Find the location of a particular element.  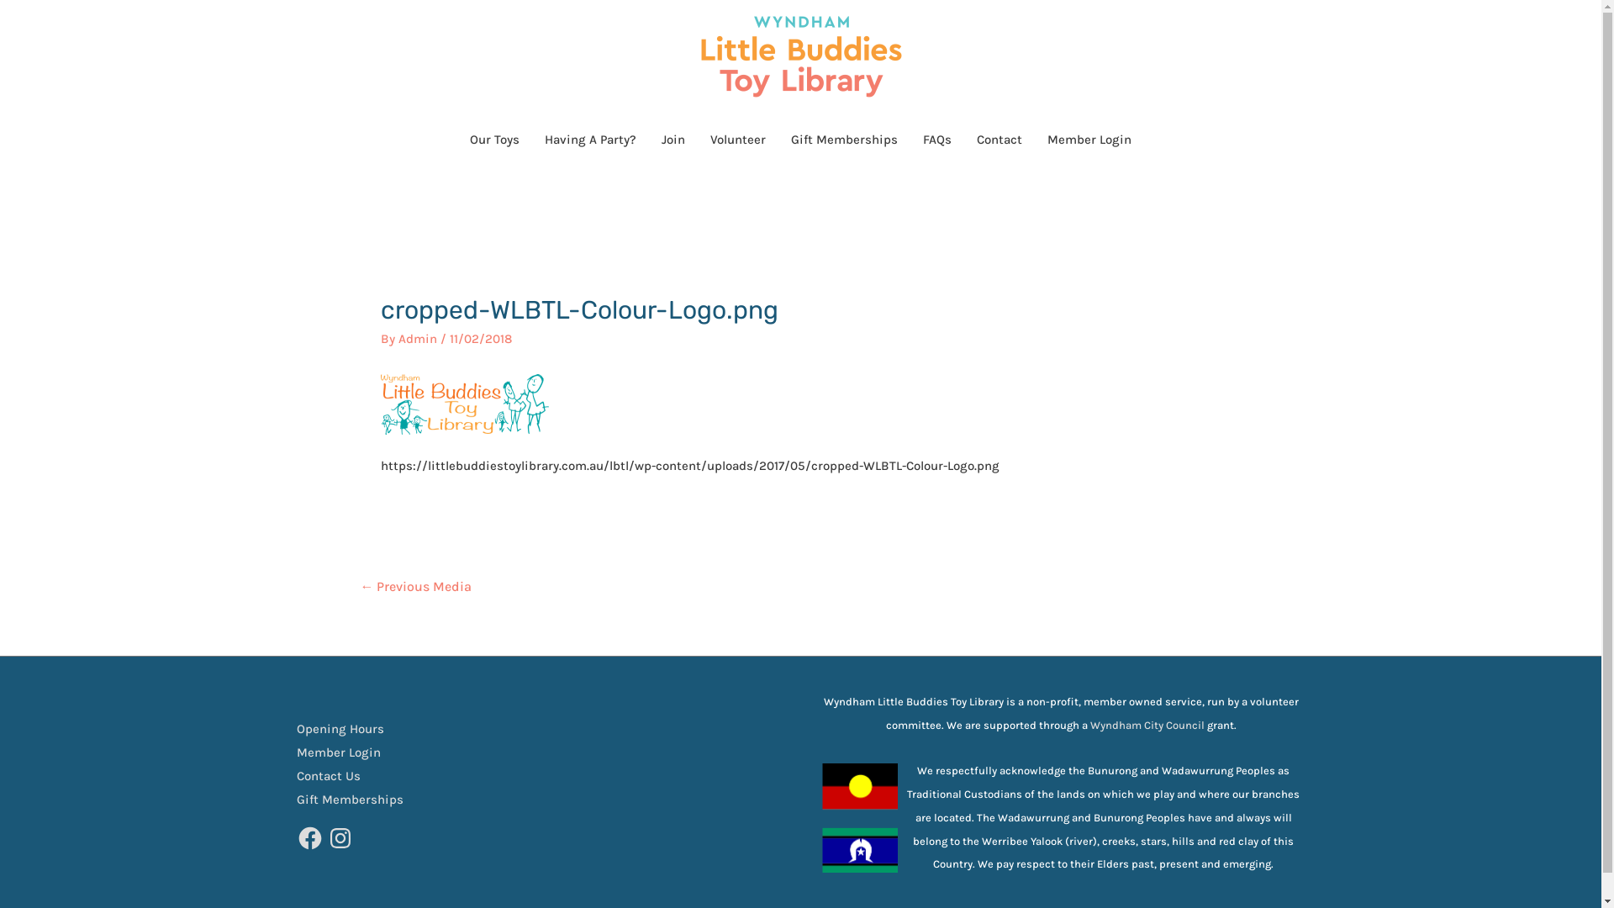

Contact Us is located at coordinates (335, 776).